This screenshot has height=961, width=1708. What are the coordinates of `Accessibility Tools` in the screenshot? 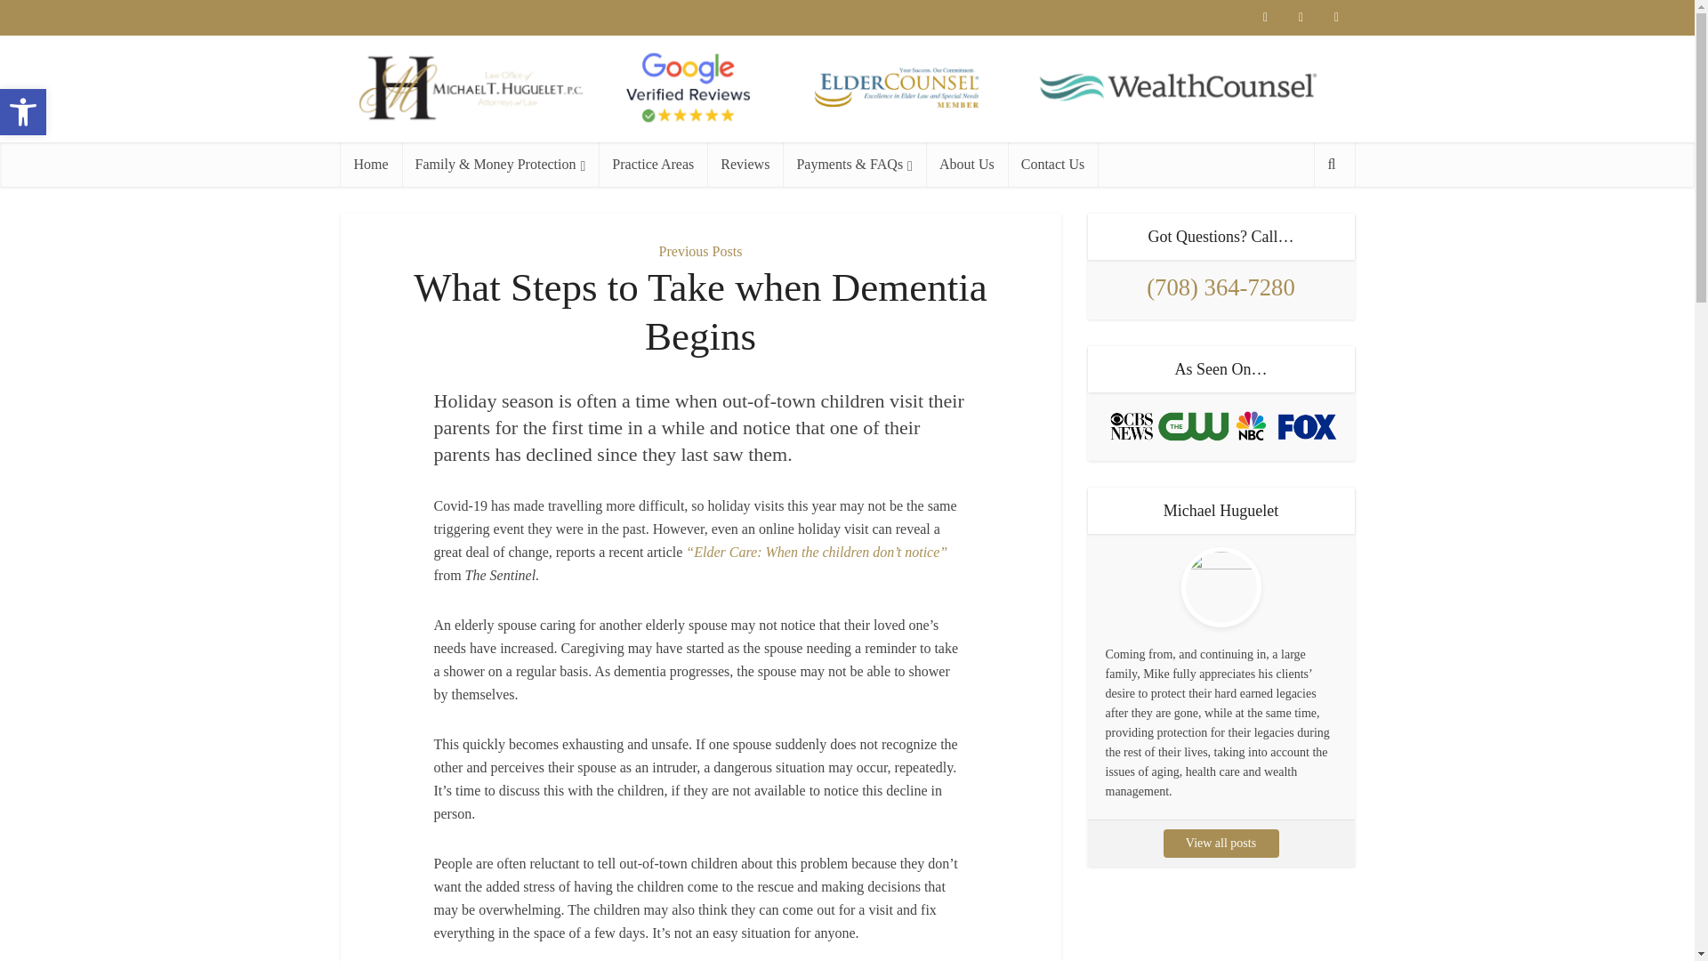 It's located at (744, 164).